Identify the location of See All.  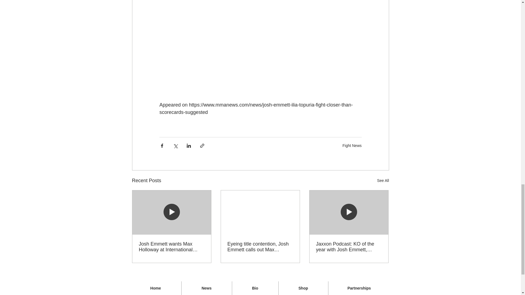
(383, 181).